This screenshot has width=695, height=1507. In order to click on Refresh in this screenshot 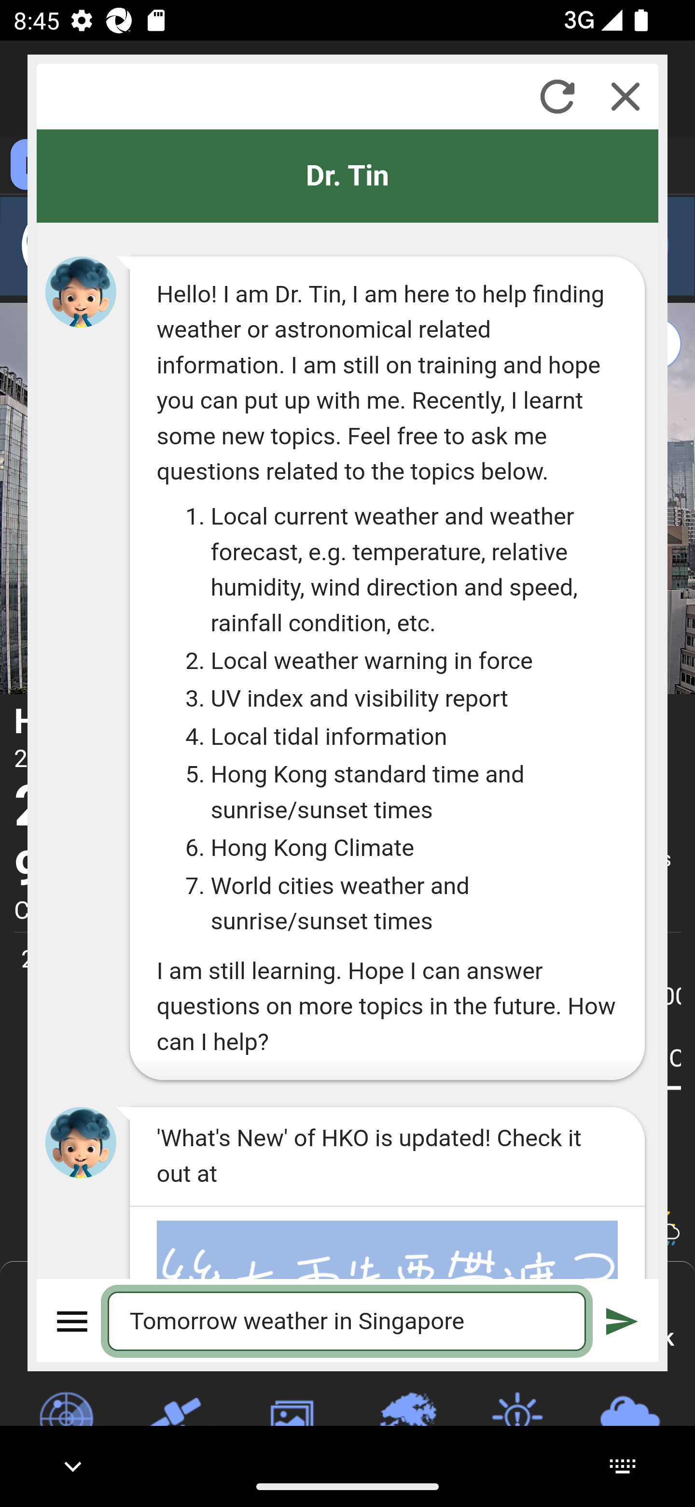, I will do `click(557, 96)`.